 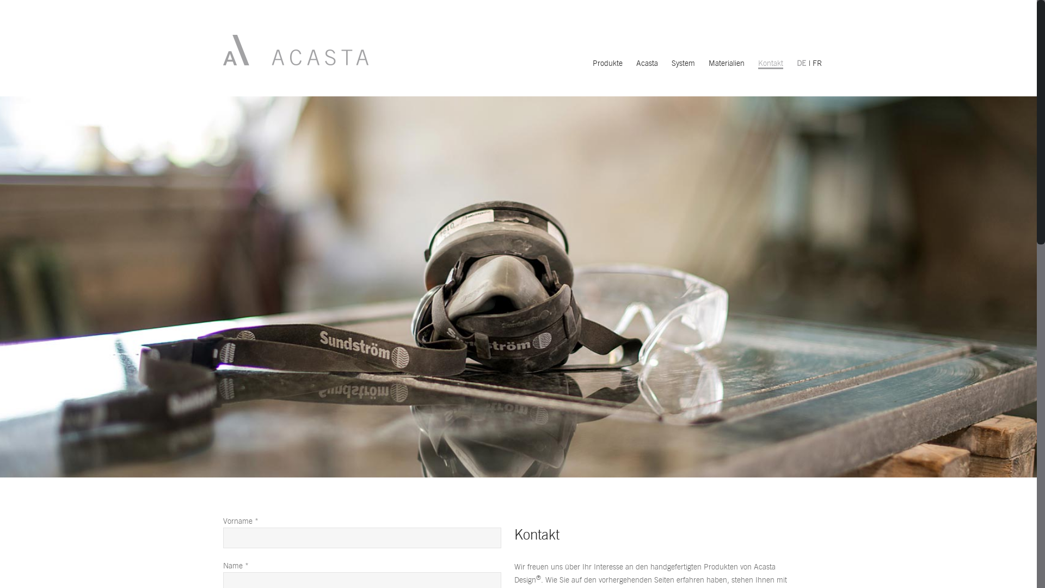 What do you see at coordinates (771, 64) in the screenshot?
I see `Kontakt` at bounding box center [771, 64].